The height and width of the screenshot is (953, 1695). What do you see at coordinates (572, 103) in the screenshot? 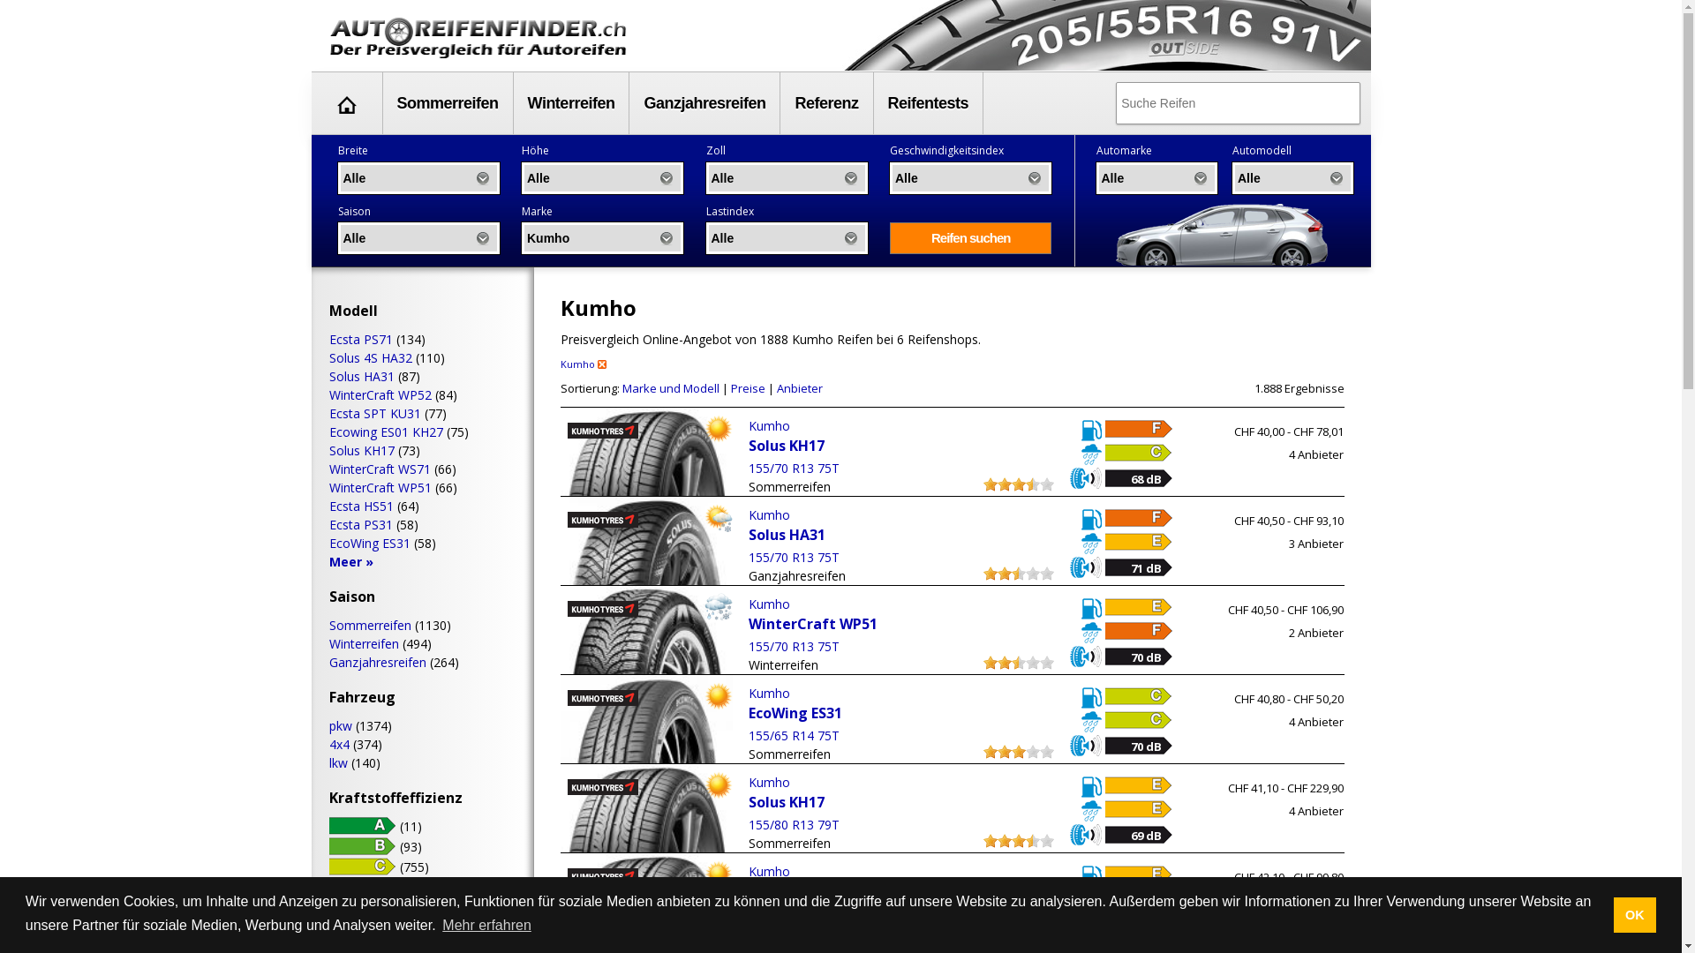
I see `Winterreifen` at bounding box center [572, 103].